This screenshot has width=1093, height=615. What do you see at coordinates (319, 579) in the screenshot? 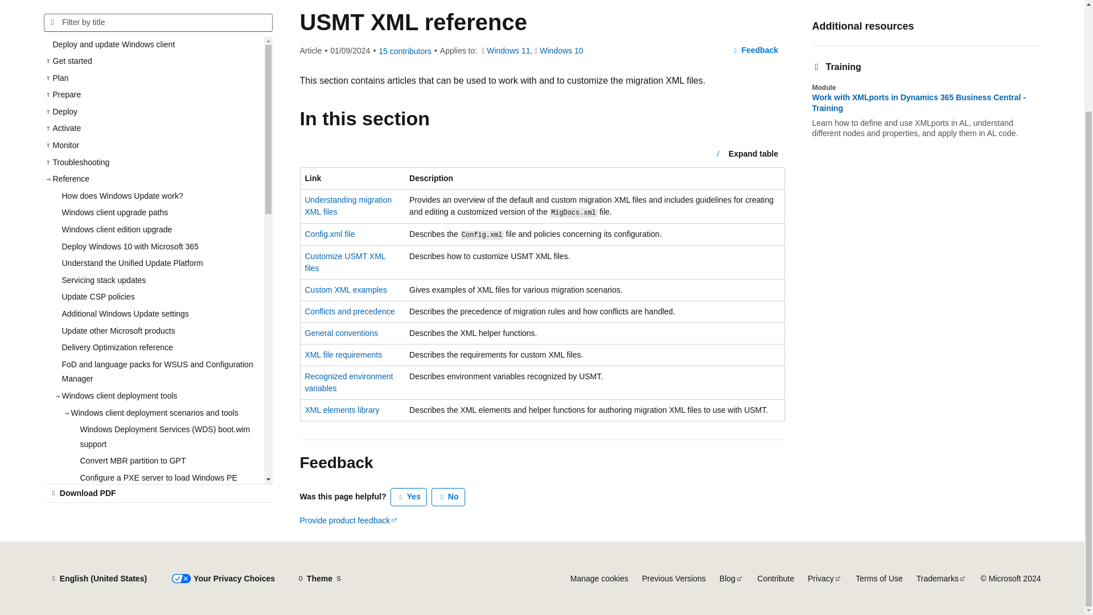
I see `Theme` at bounding box center [319, 579].